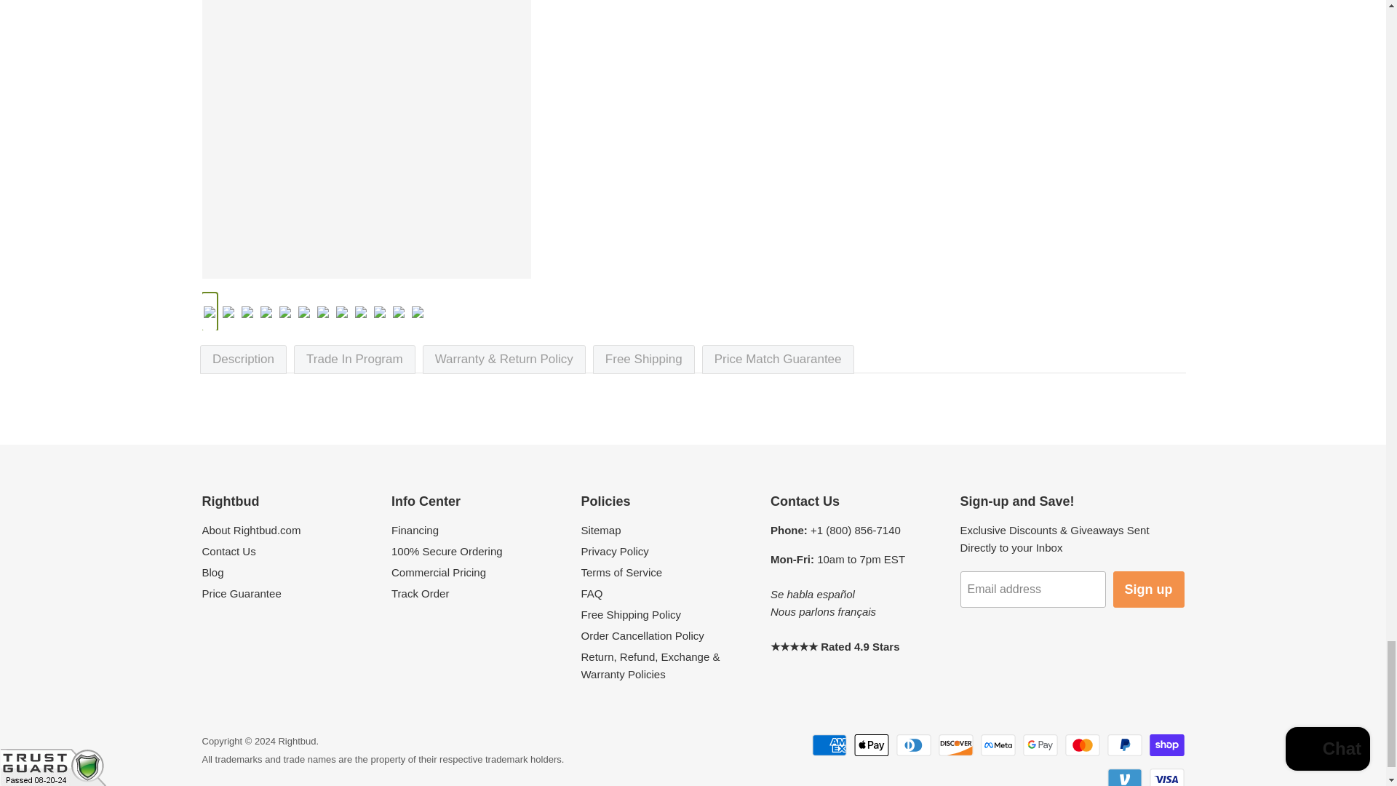 The image size is (1397, 786). I want to click on Mastercard, so click(1083, 745).